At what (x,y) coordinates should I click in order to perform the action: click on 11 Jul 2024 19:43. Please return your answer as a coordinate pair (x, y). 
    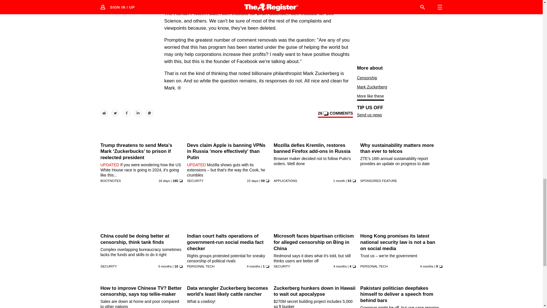
    Looking at the image, I should click on (164, 181).